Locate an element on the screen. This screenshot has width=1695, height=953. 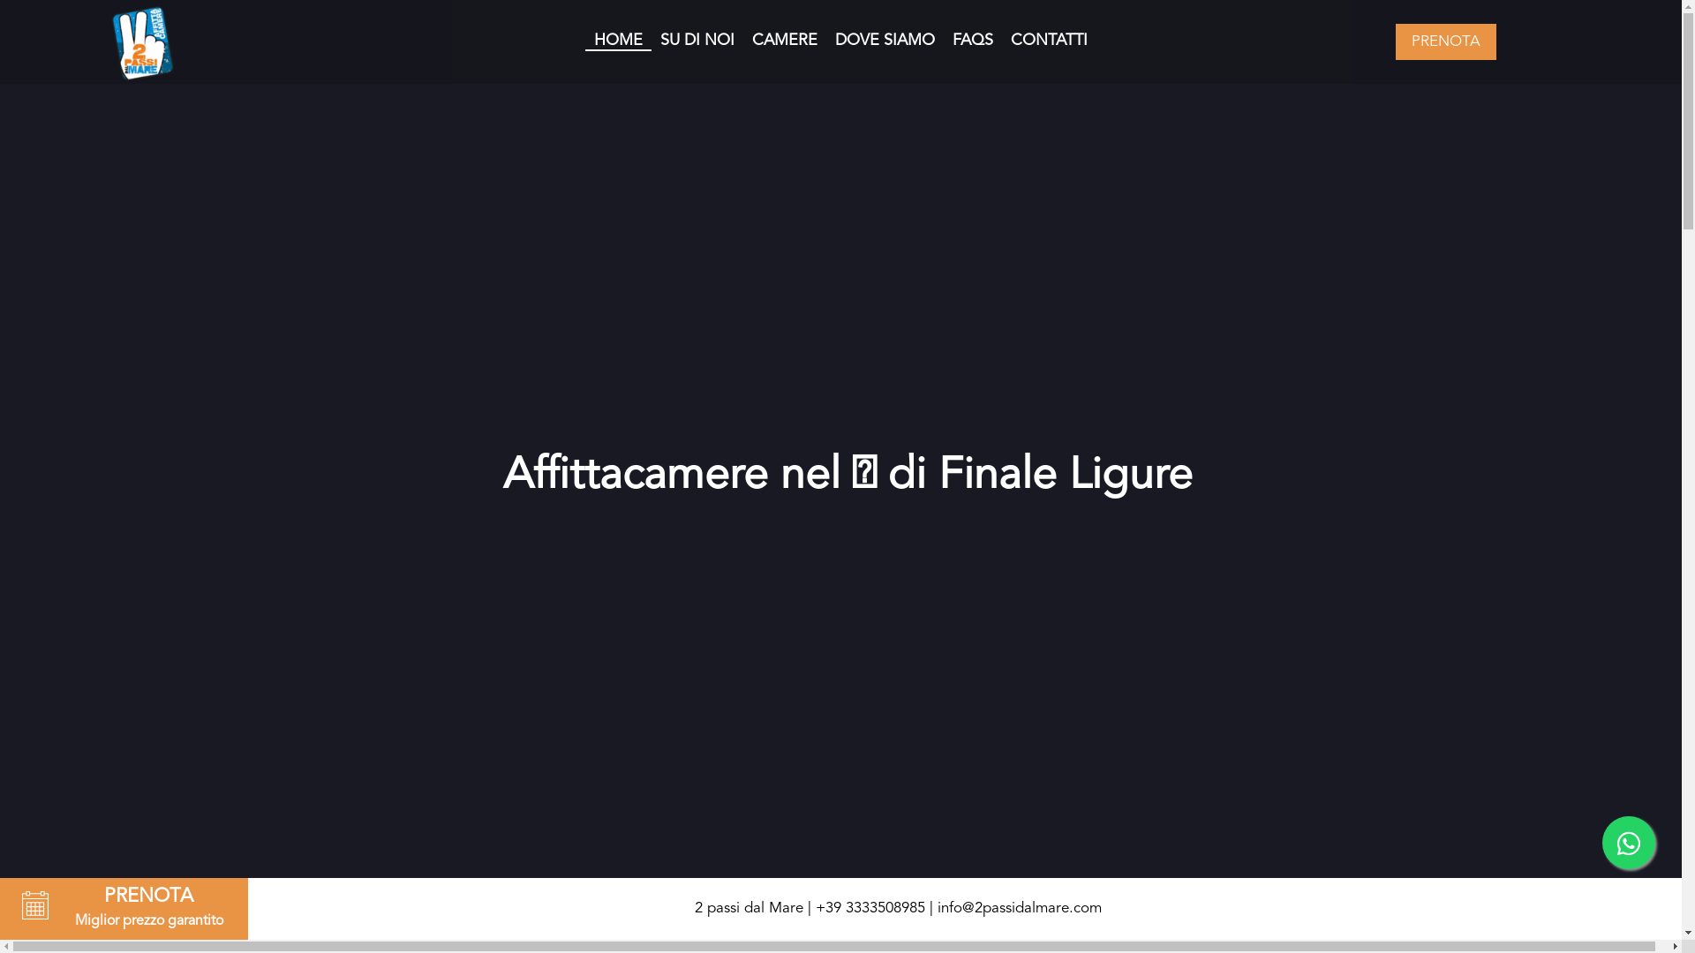
HOME is located at coordinates (618, 41).